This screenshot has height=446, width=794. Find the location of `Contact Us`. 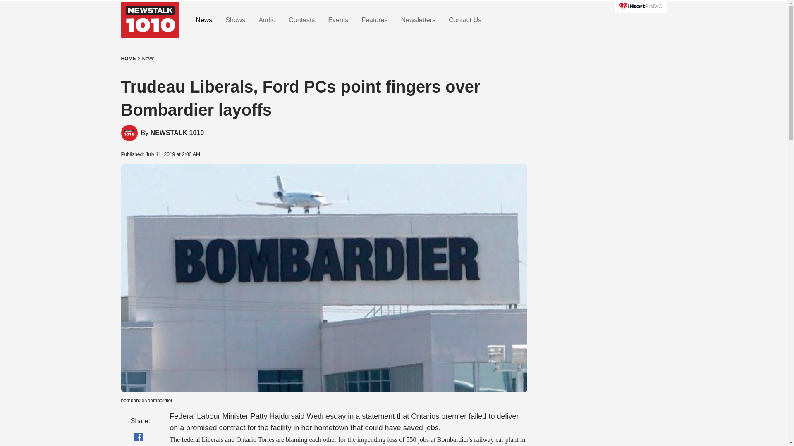

Contact Us is located at coordinates (465, 20).